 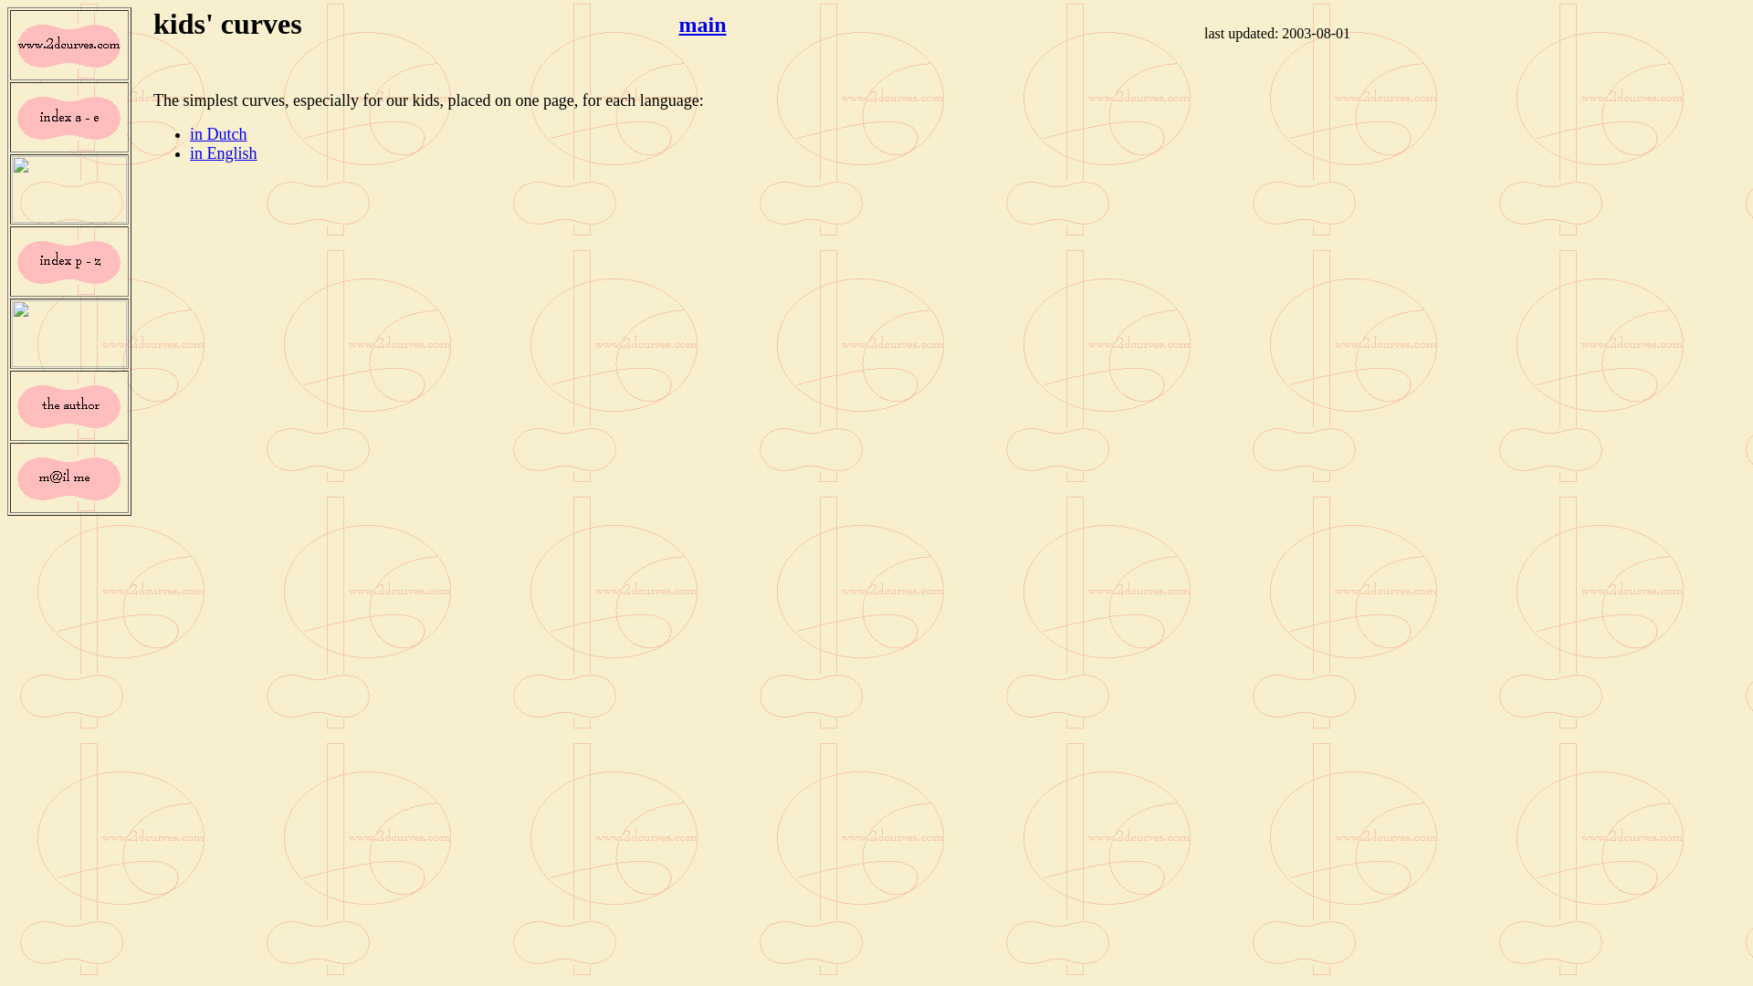 I want to click on main, so click(x=703, y=25).